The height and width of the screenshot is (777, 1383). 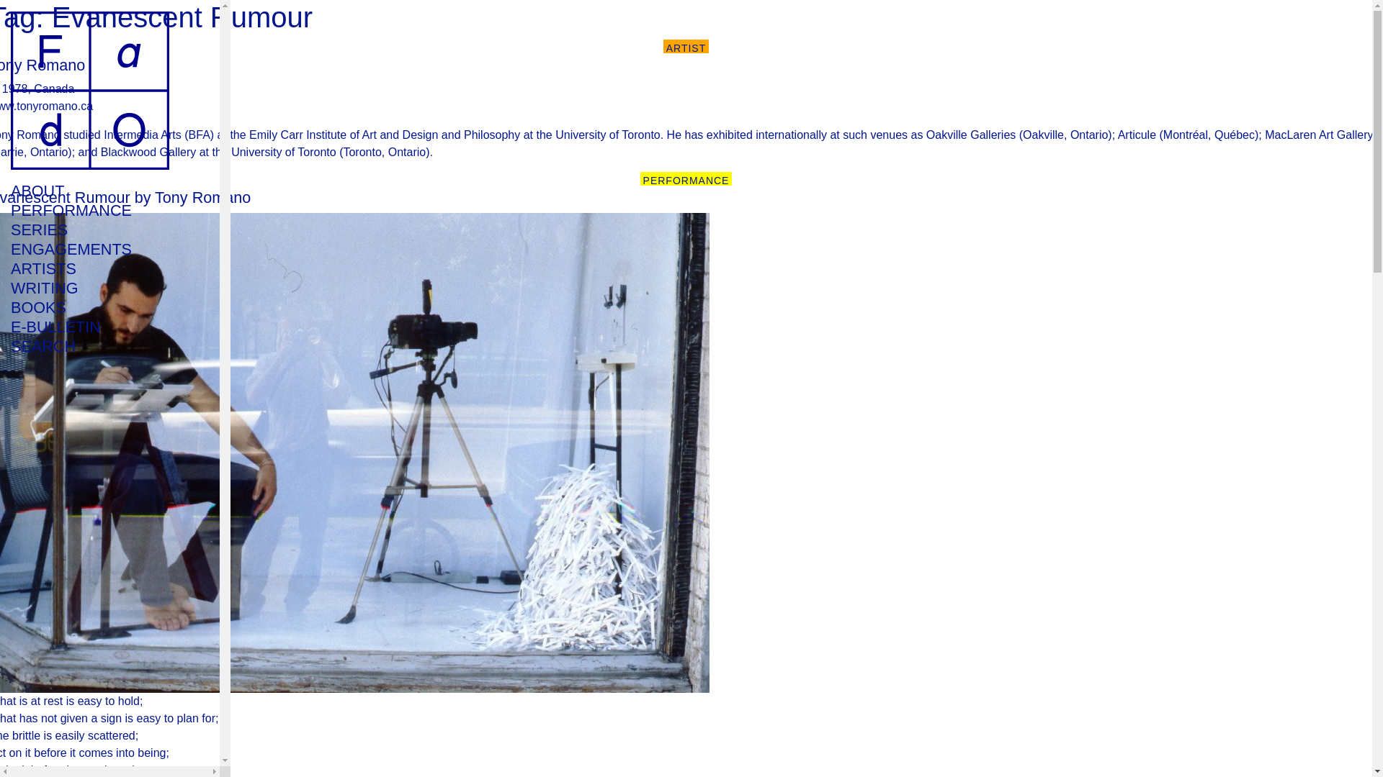 What do you see at coordinates (89, 249) in the screenshot?
I see `ENGAGEMENTS` at bounding box center [89, 249].